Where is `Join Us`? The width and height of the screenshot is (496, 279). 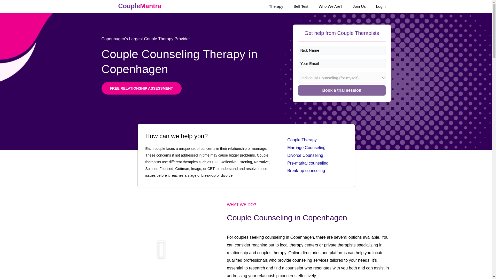 Join Us is located at coordinates (359, 6).